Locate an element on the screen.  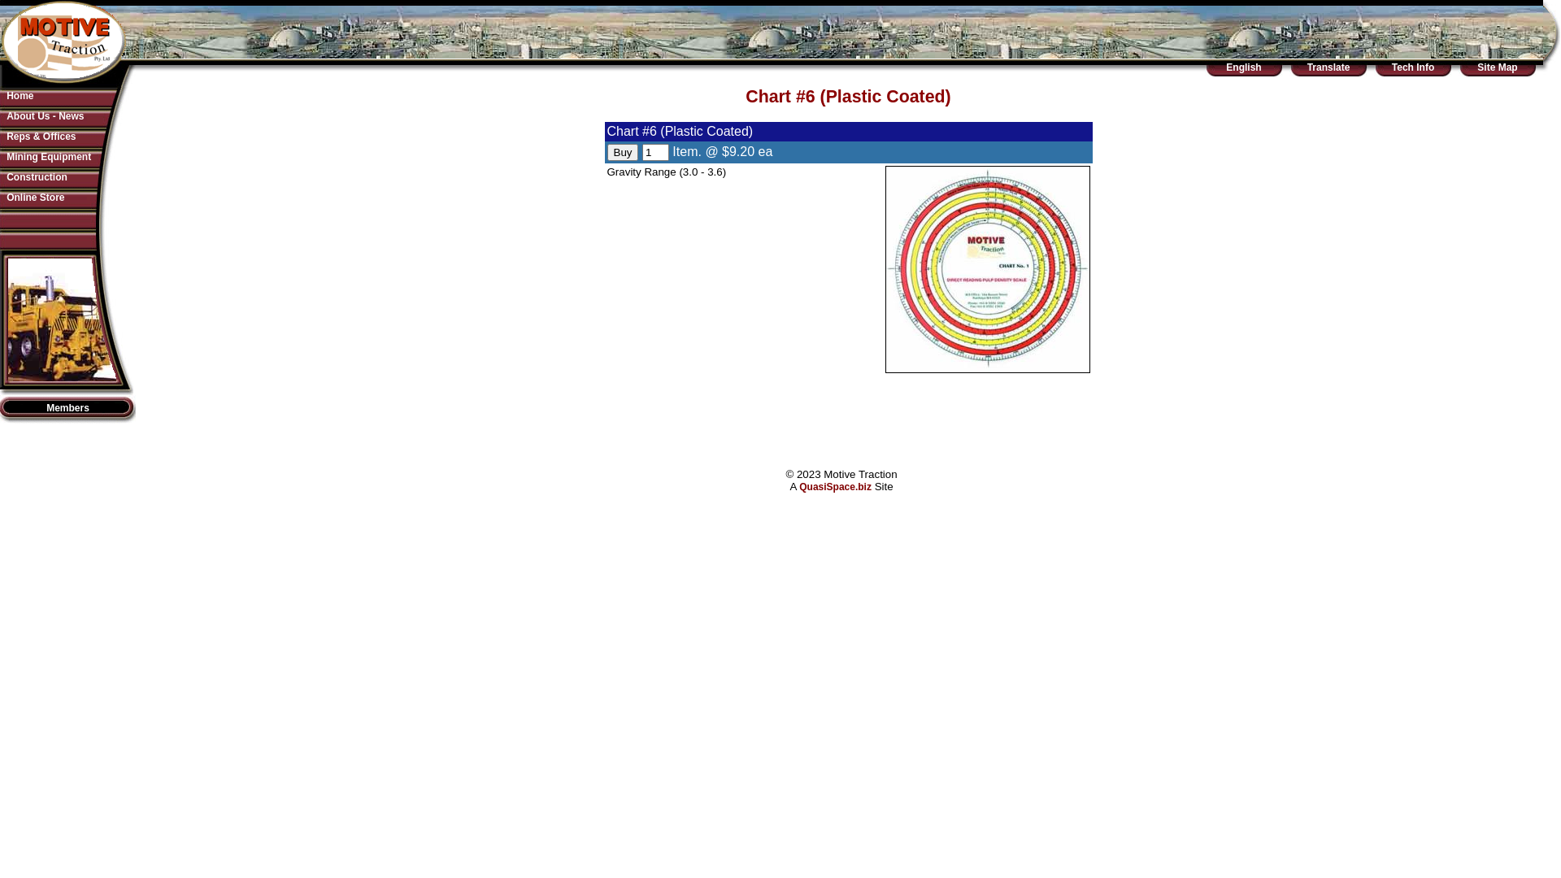
Members is located at coordinates (68, 408).